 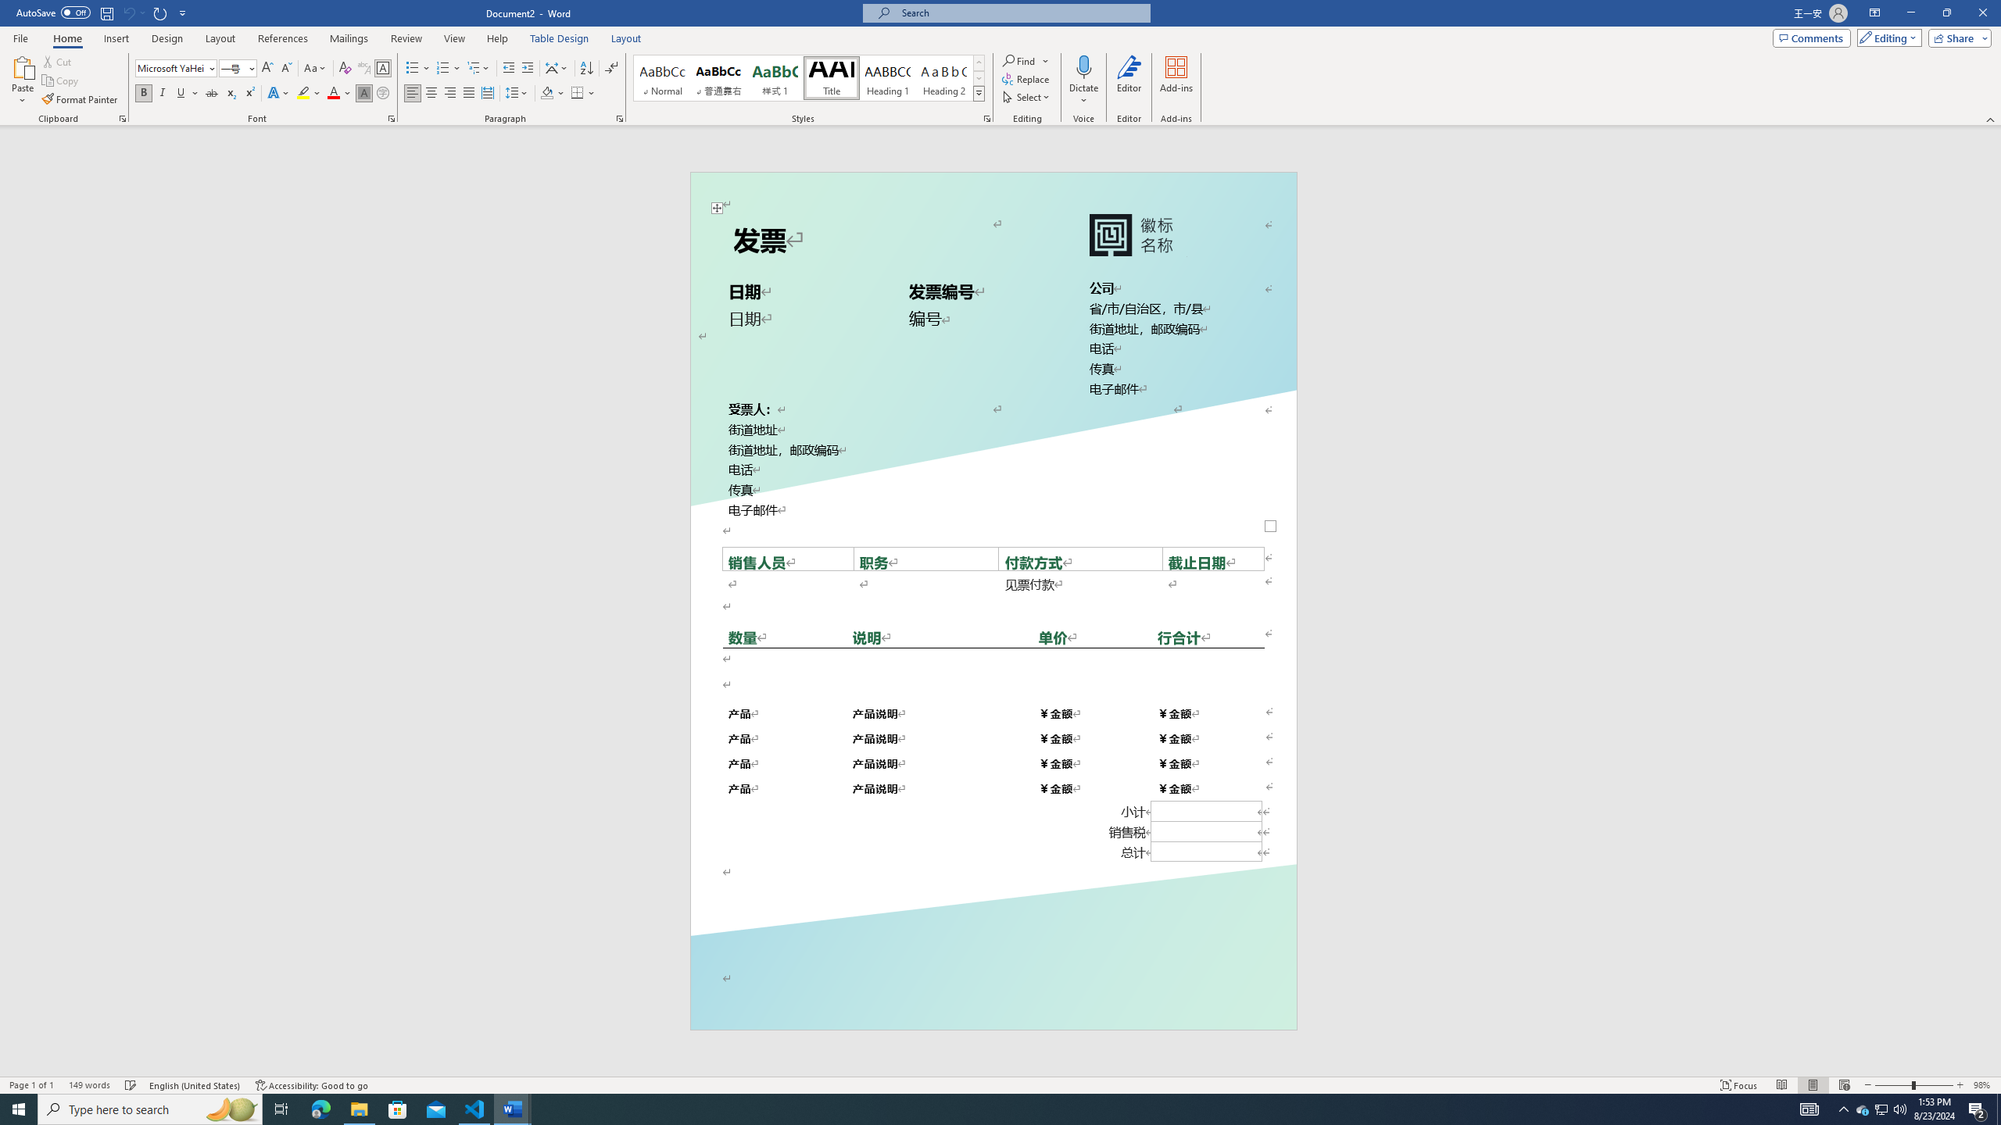 What do you see at coordinates (231, 94) in the screenshot?
I see `Subscript` at bounding box center [231, 94].